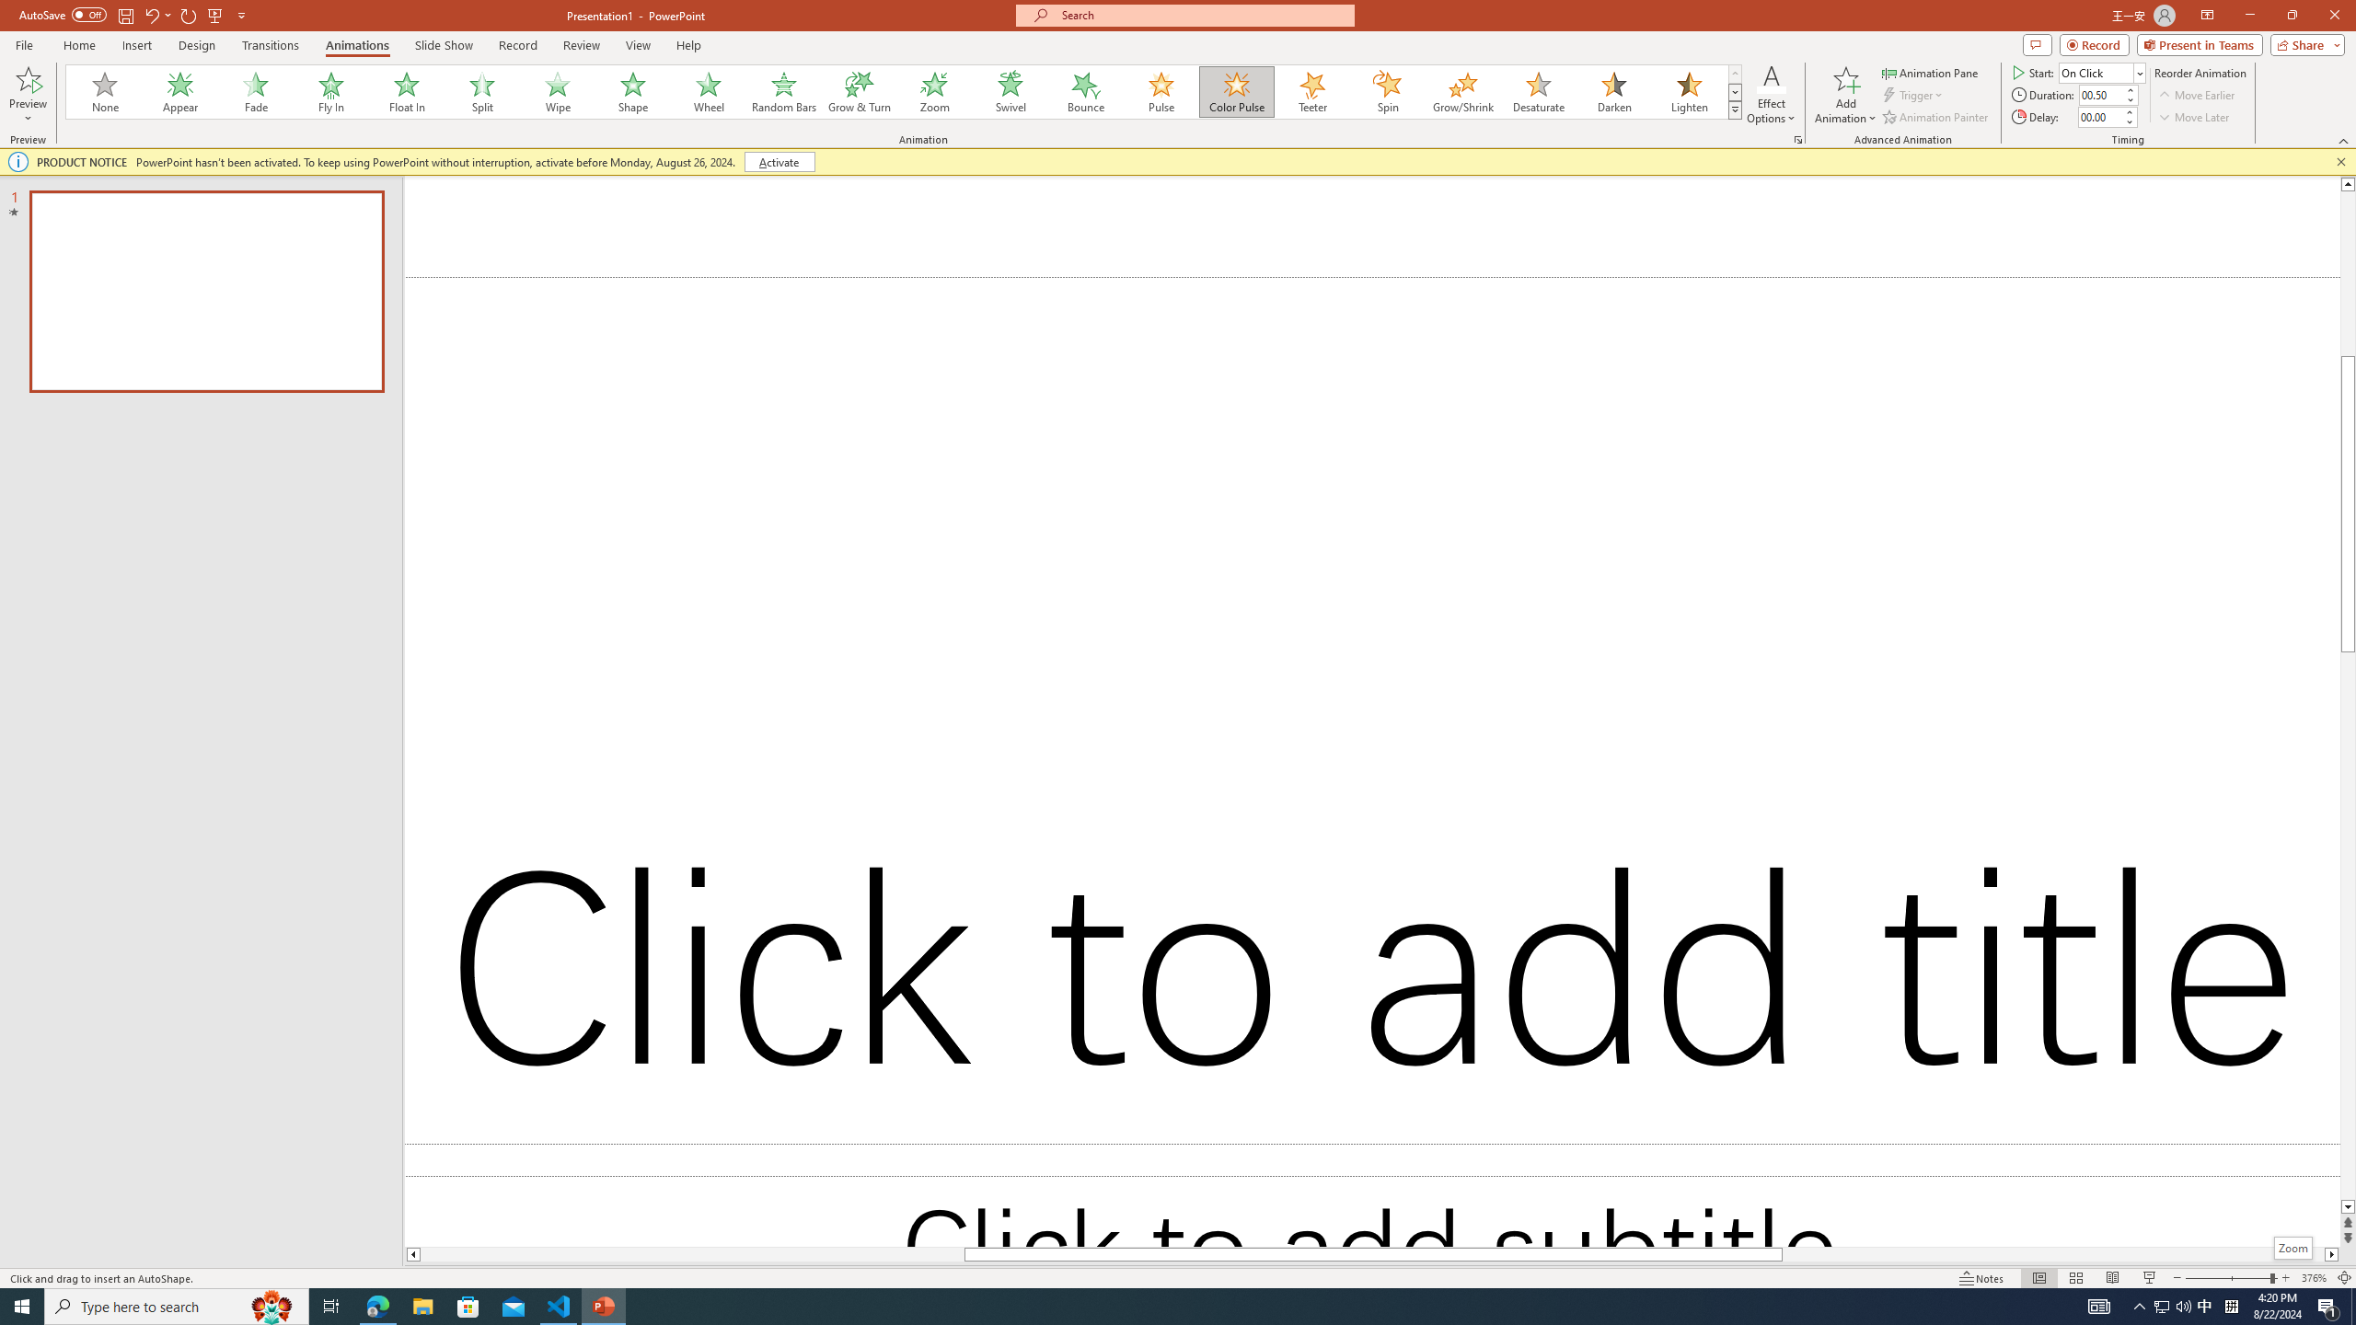 The width and height of the screenshot is (2356, 1325). I want to click on Float In, so click(407, 92).